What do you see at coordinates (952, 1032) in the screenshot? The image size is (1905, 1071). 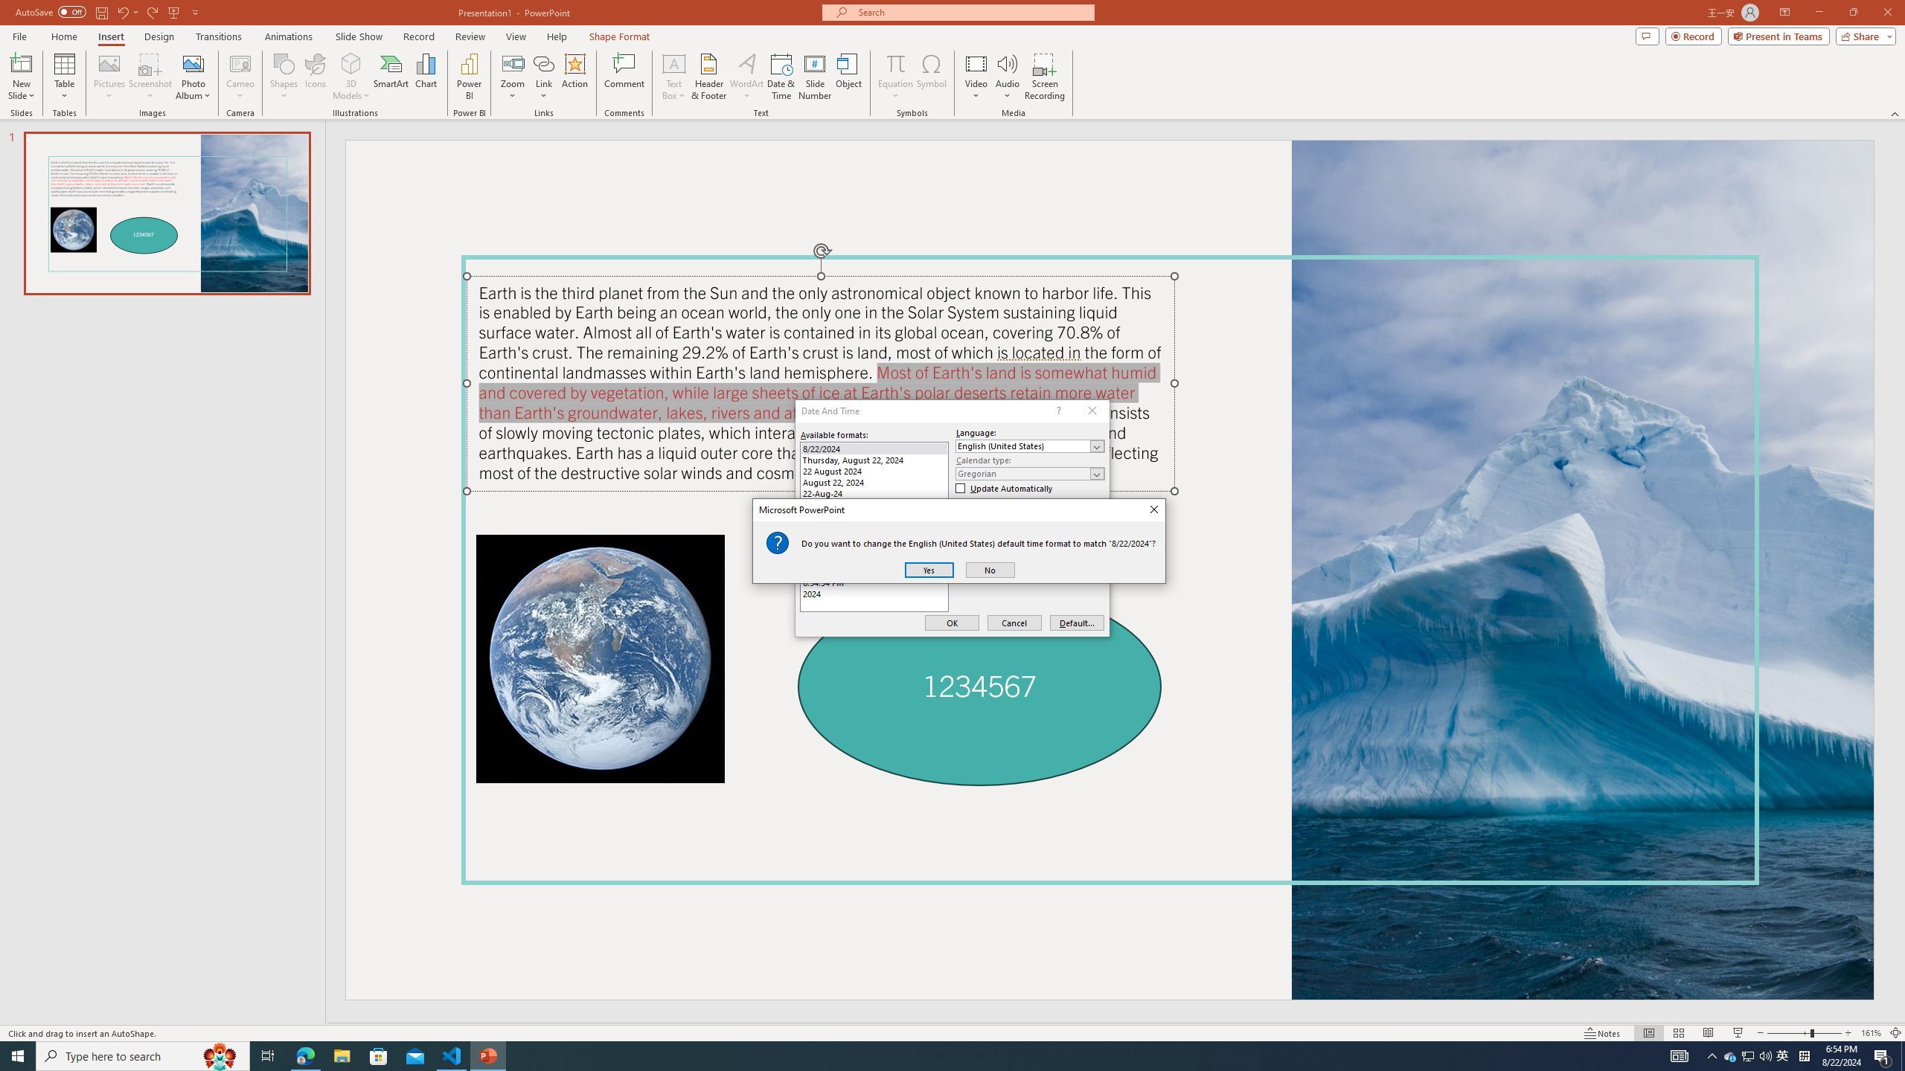 I see `Class: MsoCommandBar` at bounding box center [952, 1032].